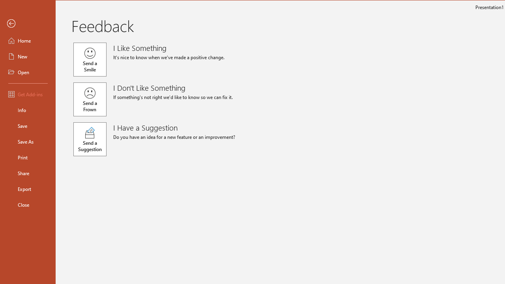  Describe the element at coordinates (28, 24) in the screenshot. I see `Back` at that location.